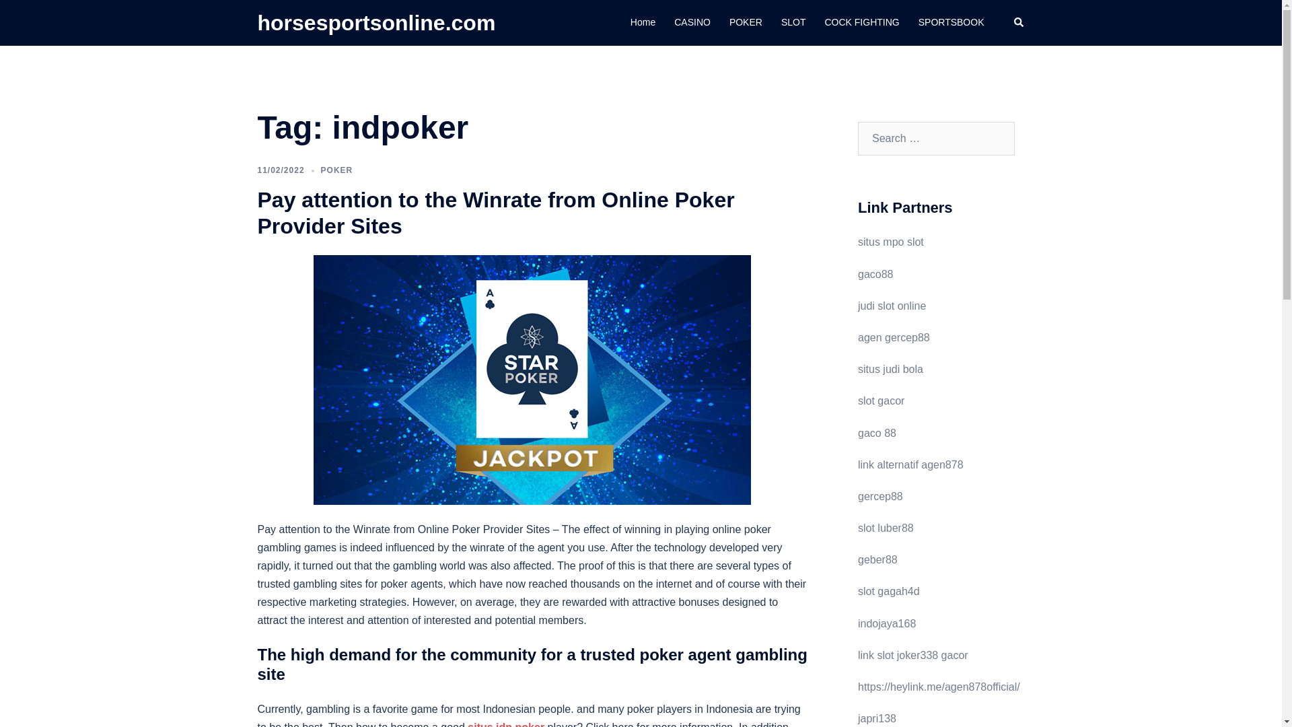 This screenshot has width=1292, height=727. What do you see at coordinates (877, 559) in the screenshot?
I see `geber88` at bounding box center [877, 559].